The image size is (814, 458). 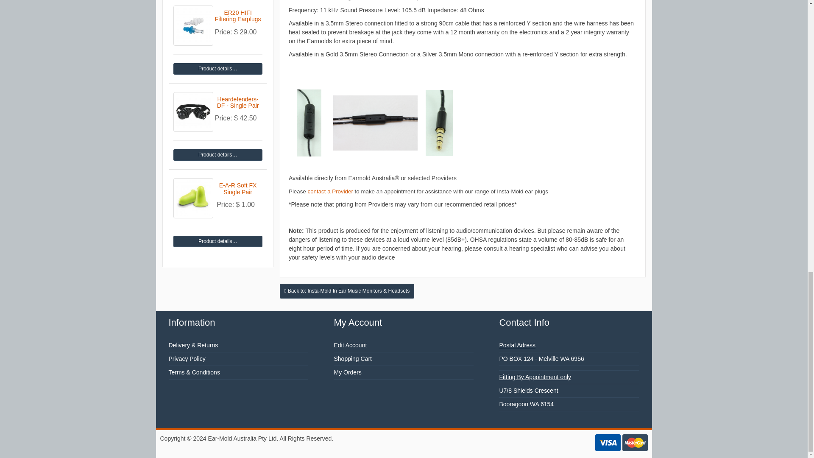 I want to click on E-A-R Soft FX Single Pair, so click(x=217, y=242).